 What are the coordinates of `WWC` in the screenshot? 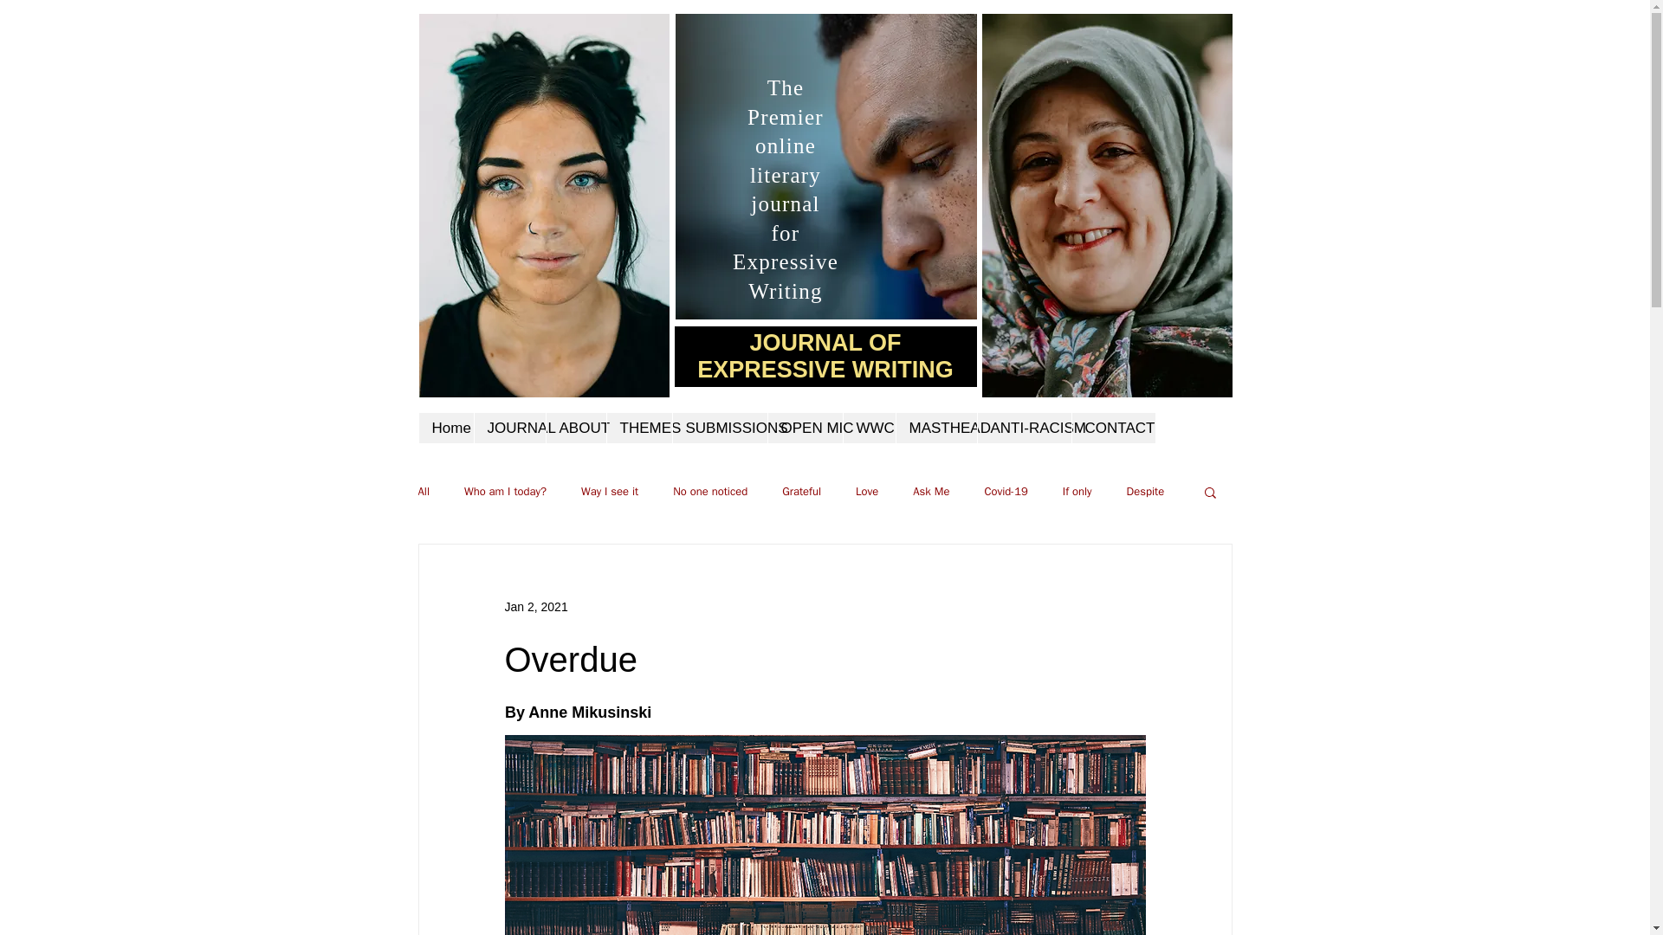 It's located at (868, 428).